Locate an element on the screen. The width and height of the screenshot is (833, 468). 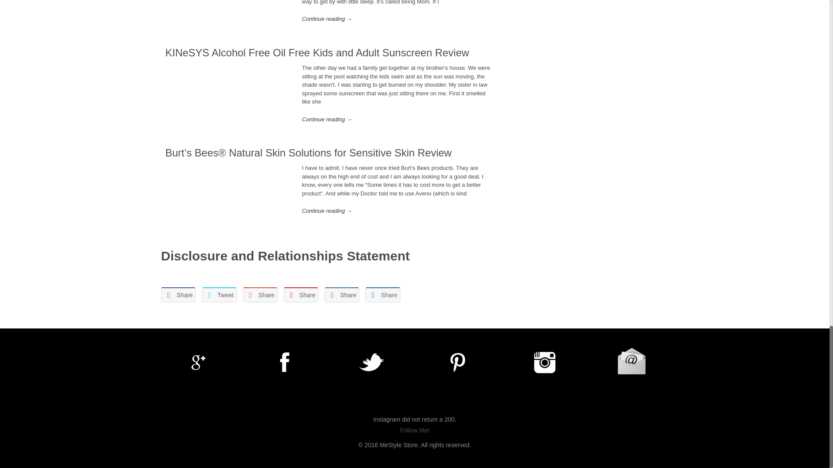
Disclosure and Relationships Statement is located at coordinates (285, 256).